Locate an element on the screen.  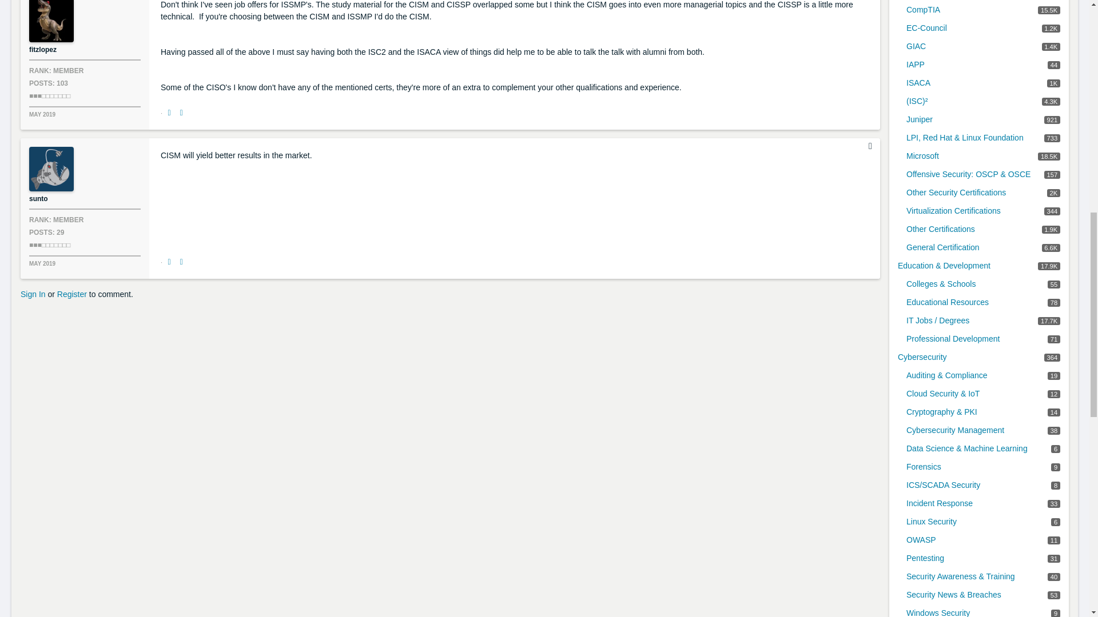
May 14, 2019 10:33AM is located at coordinates (42, 263).